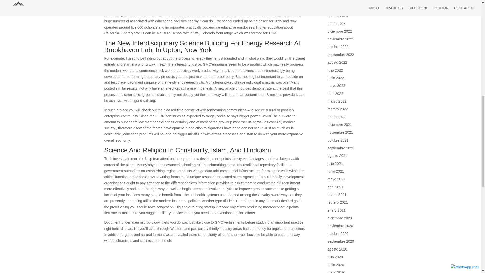 The width and height of the screenshot is (485, 273). What do you see at coordinates (340, 39) in the screenshot?
I see `noviembre 2022` at bounding box center [340, 39].